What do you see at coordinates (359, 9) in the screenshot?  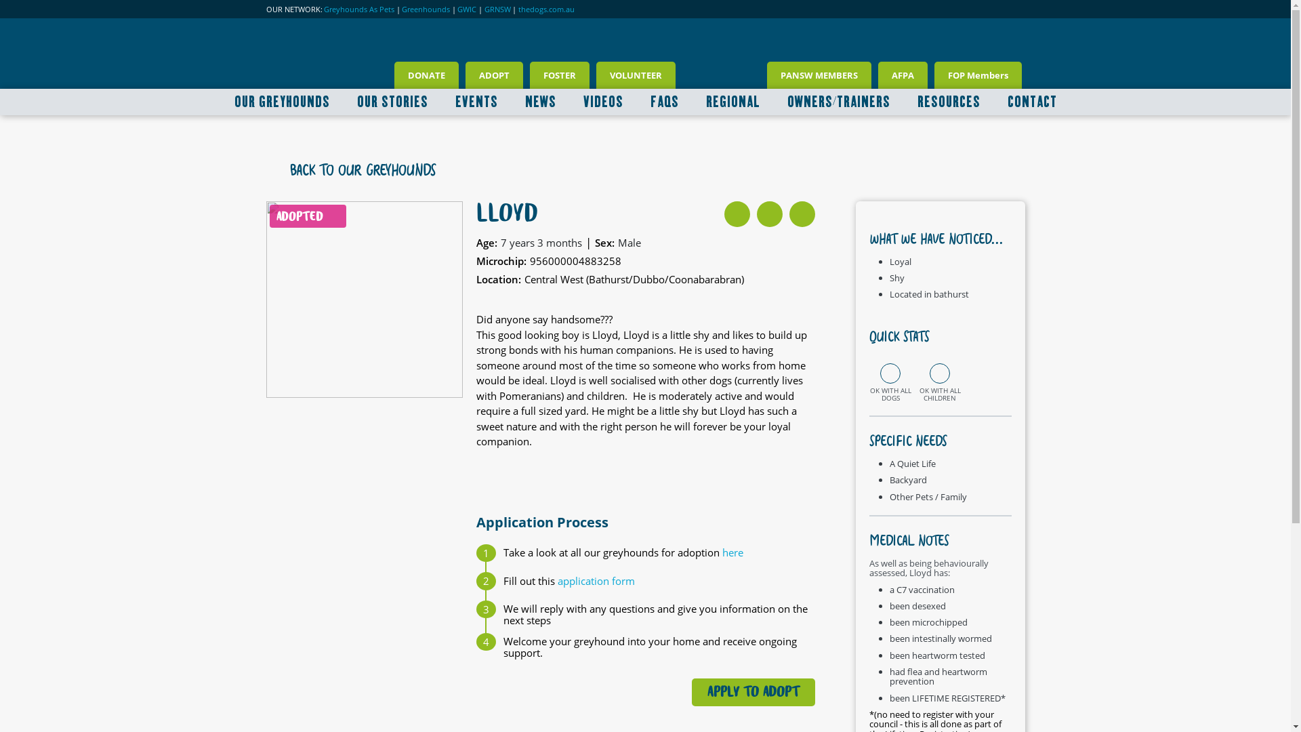 I see `Greyhounds As Pets` at bounding box center [359, 9].